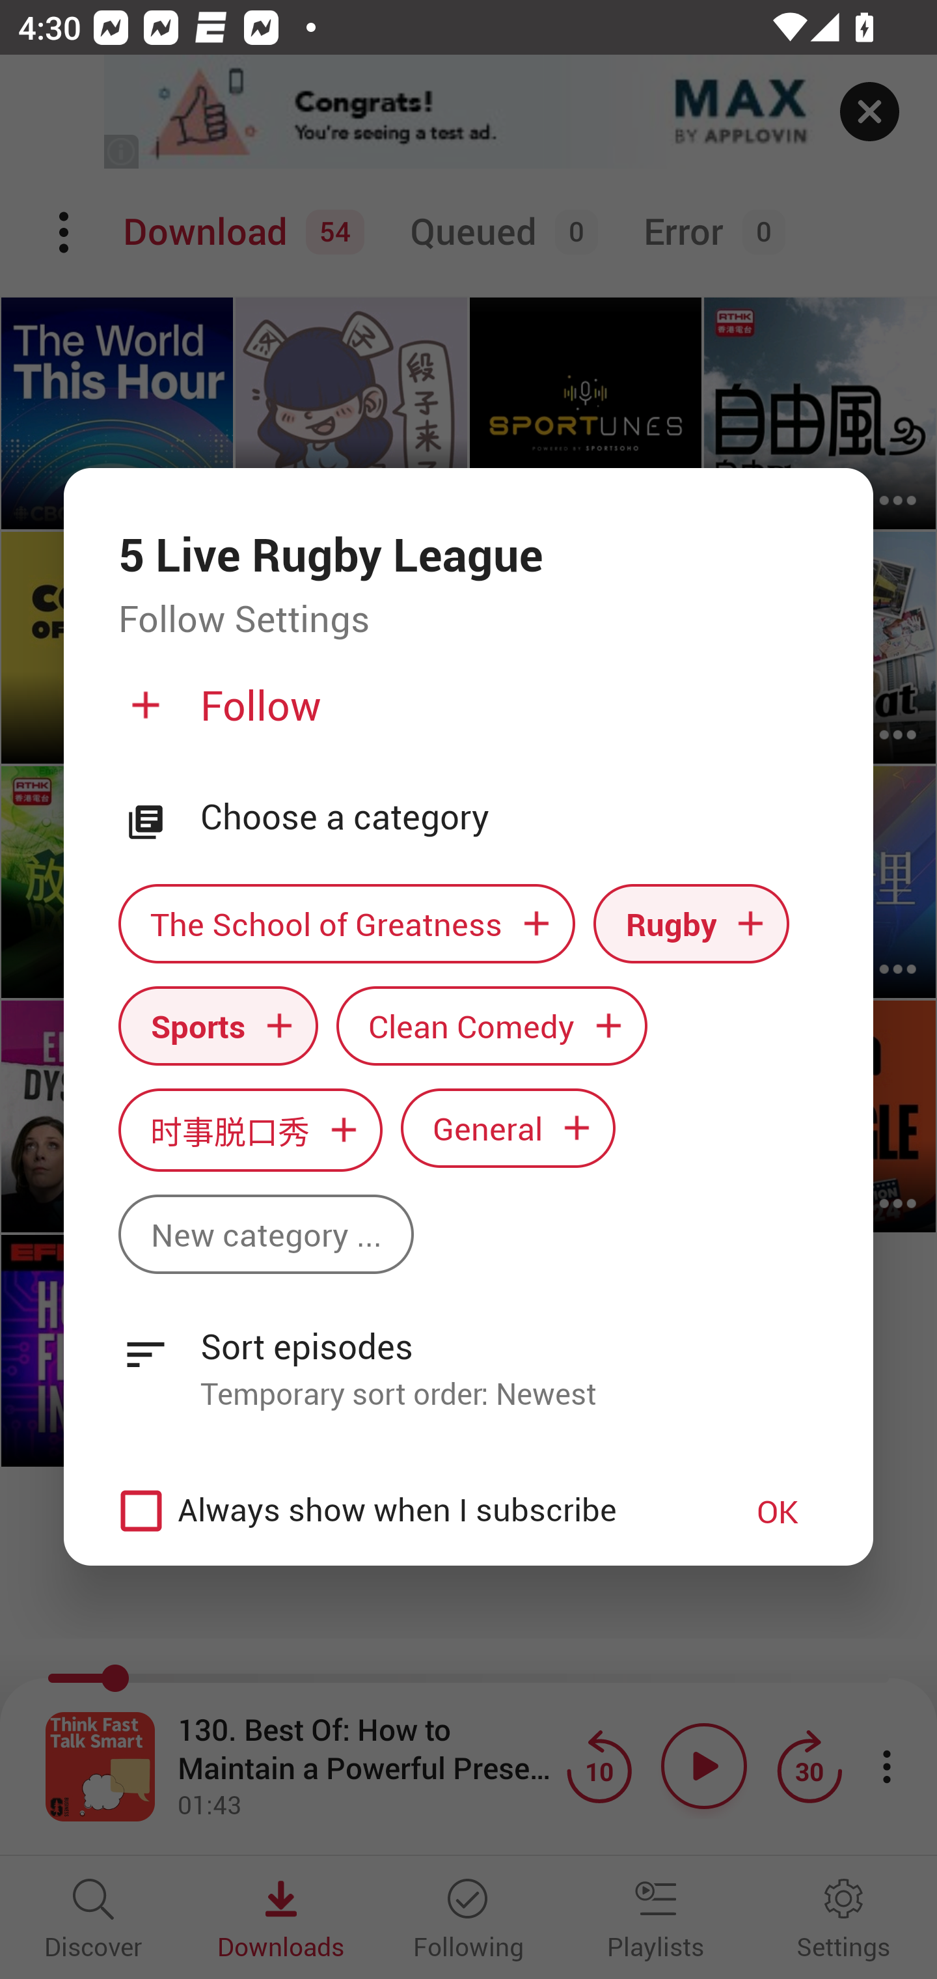  Describe the element at coordinates (346, 924) in the screenshot. I see `The School of Greatness` at that location.